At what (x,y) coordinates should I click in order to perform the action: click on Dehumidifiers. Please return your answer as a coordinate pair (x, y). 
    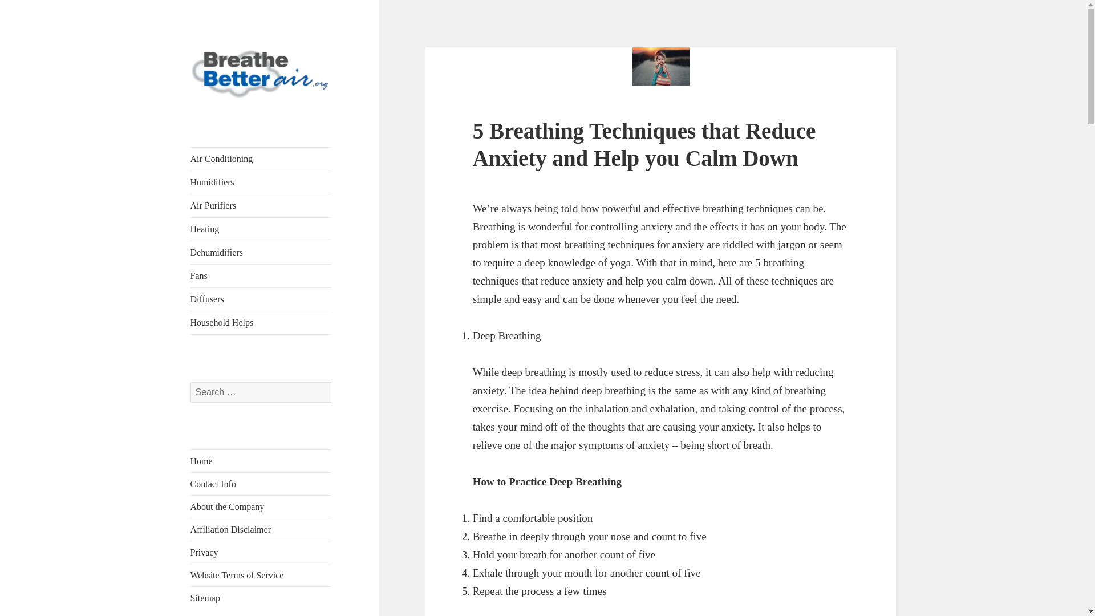
    Looking at the image, I should click on (261, 253).